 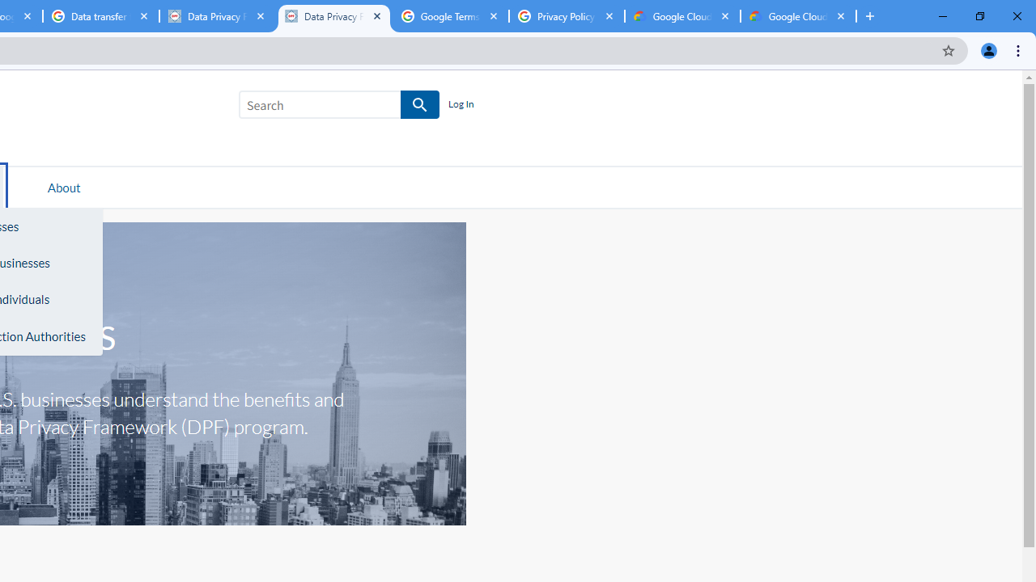 I want to click on Data Privacy Framework, so click(x=217, y=16).